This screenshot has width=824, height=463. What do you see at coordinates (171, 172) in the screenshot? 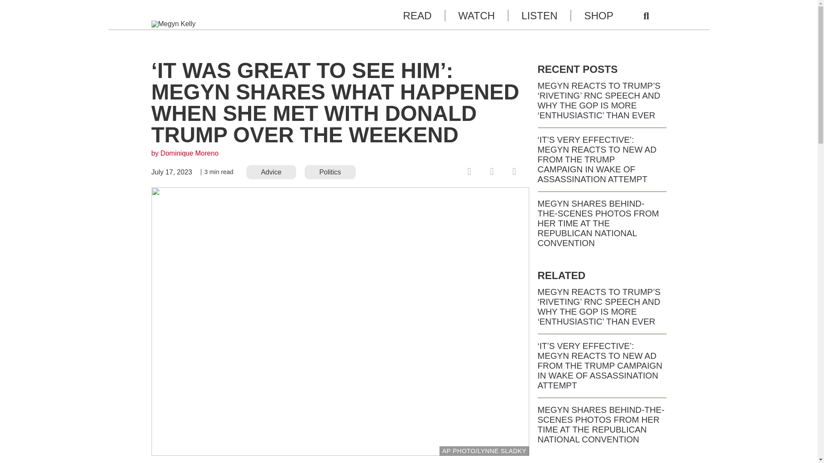
I see `July 17, 2023` at bounding box center [171, 172].